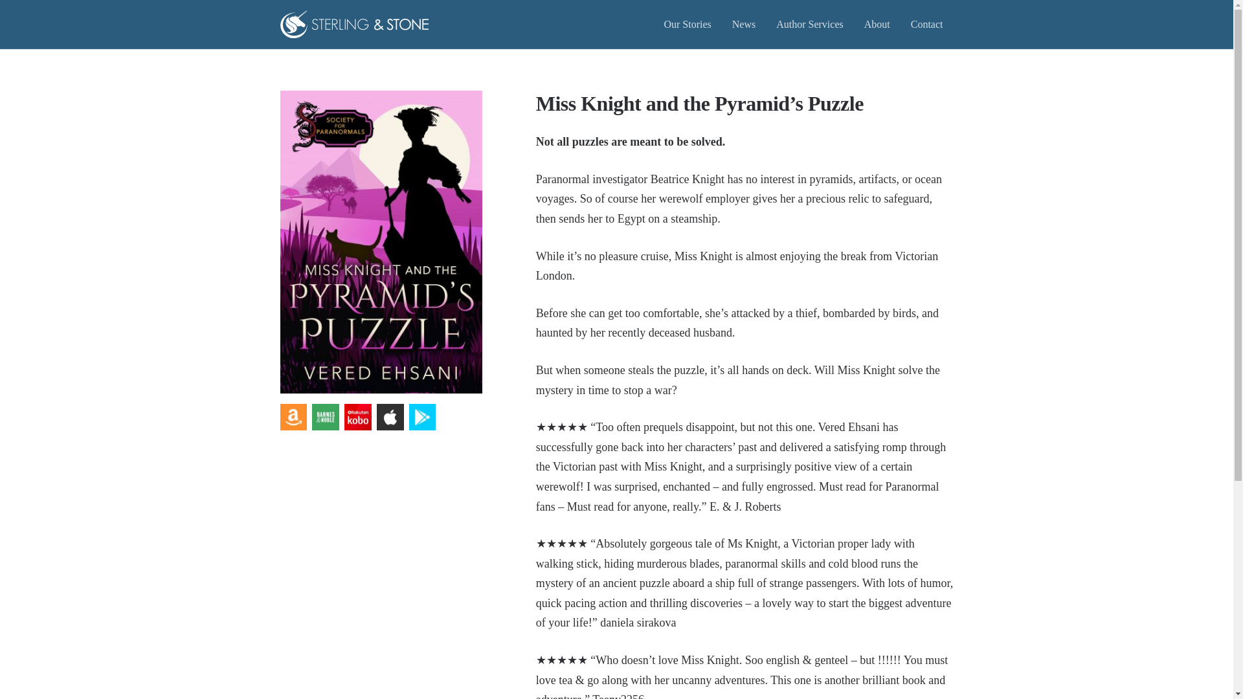  Describe the element at coordinates (926, 24) in the screenshot. I see `Contact` at that location.